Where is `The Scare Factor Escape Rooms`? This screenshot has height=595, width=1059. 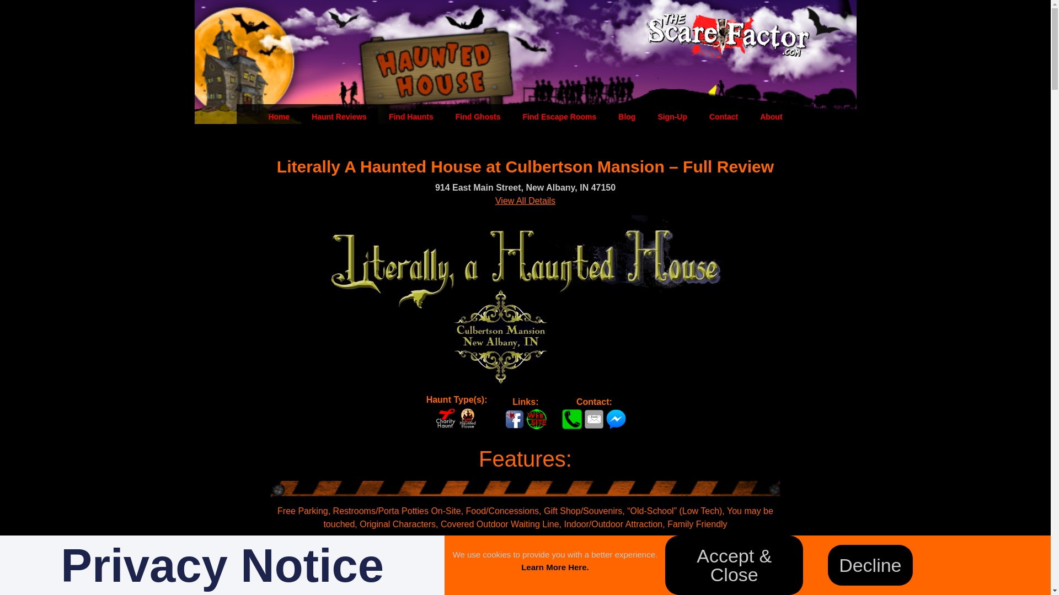 The Scare Factor Escape Rooms is located at coordinates (559, 117).